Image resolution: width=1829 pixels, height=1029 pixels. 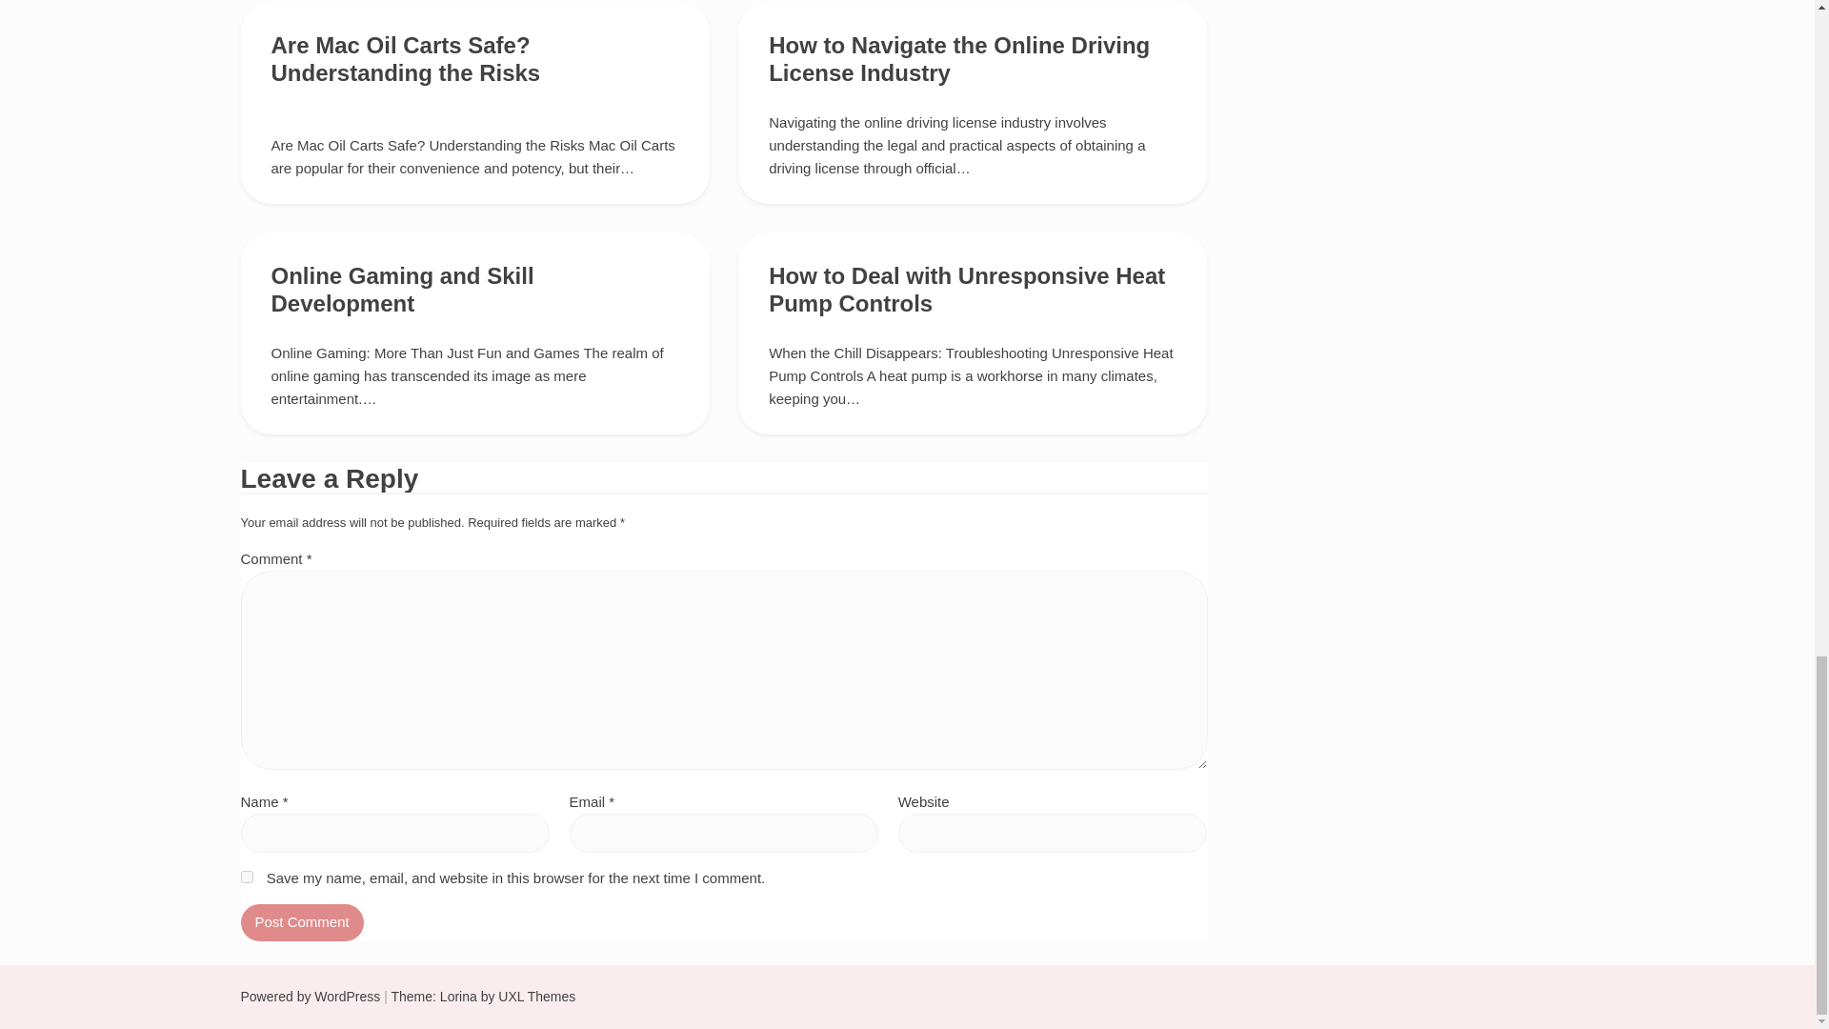 What do you see at coordinates (246, 877) in the screenshot?
I see `yes` at bounding box center [246, 877].